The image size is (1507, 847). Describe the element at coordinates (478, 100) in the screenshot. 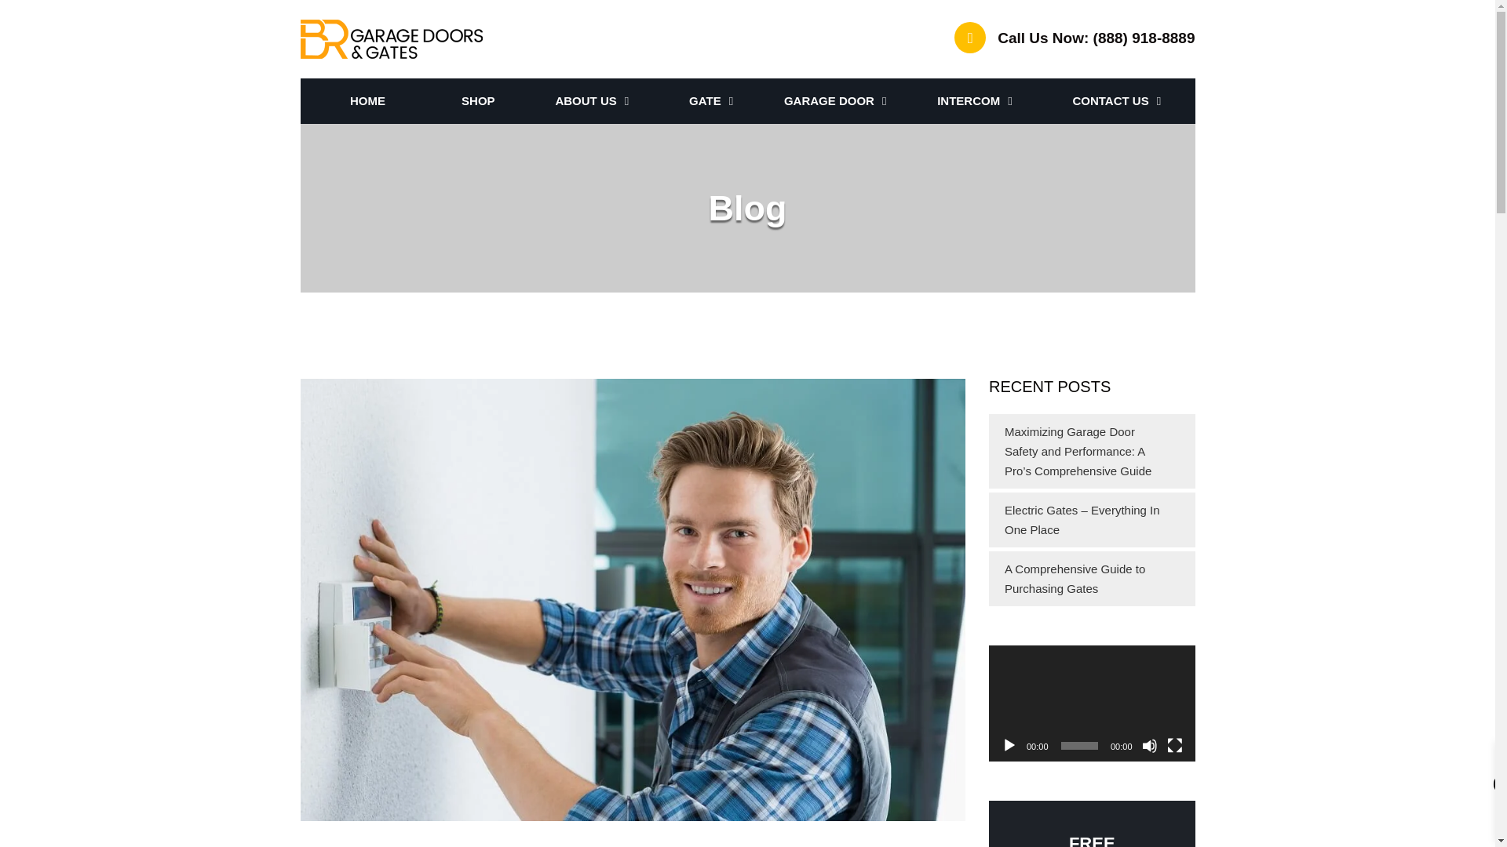

I see `SHOP` at that location.